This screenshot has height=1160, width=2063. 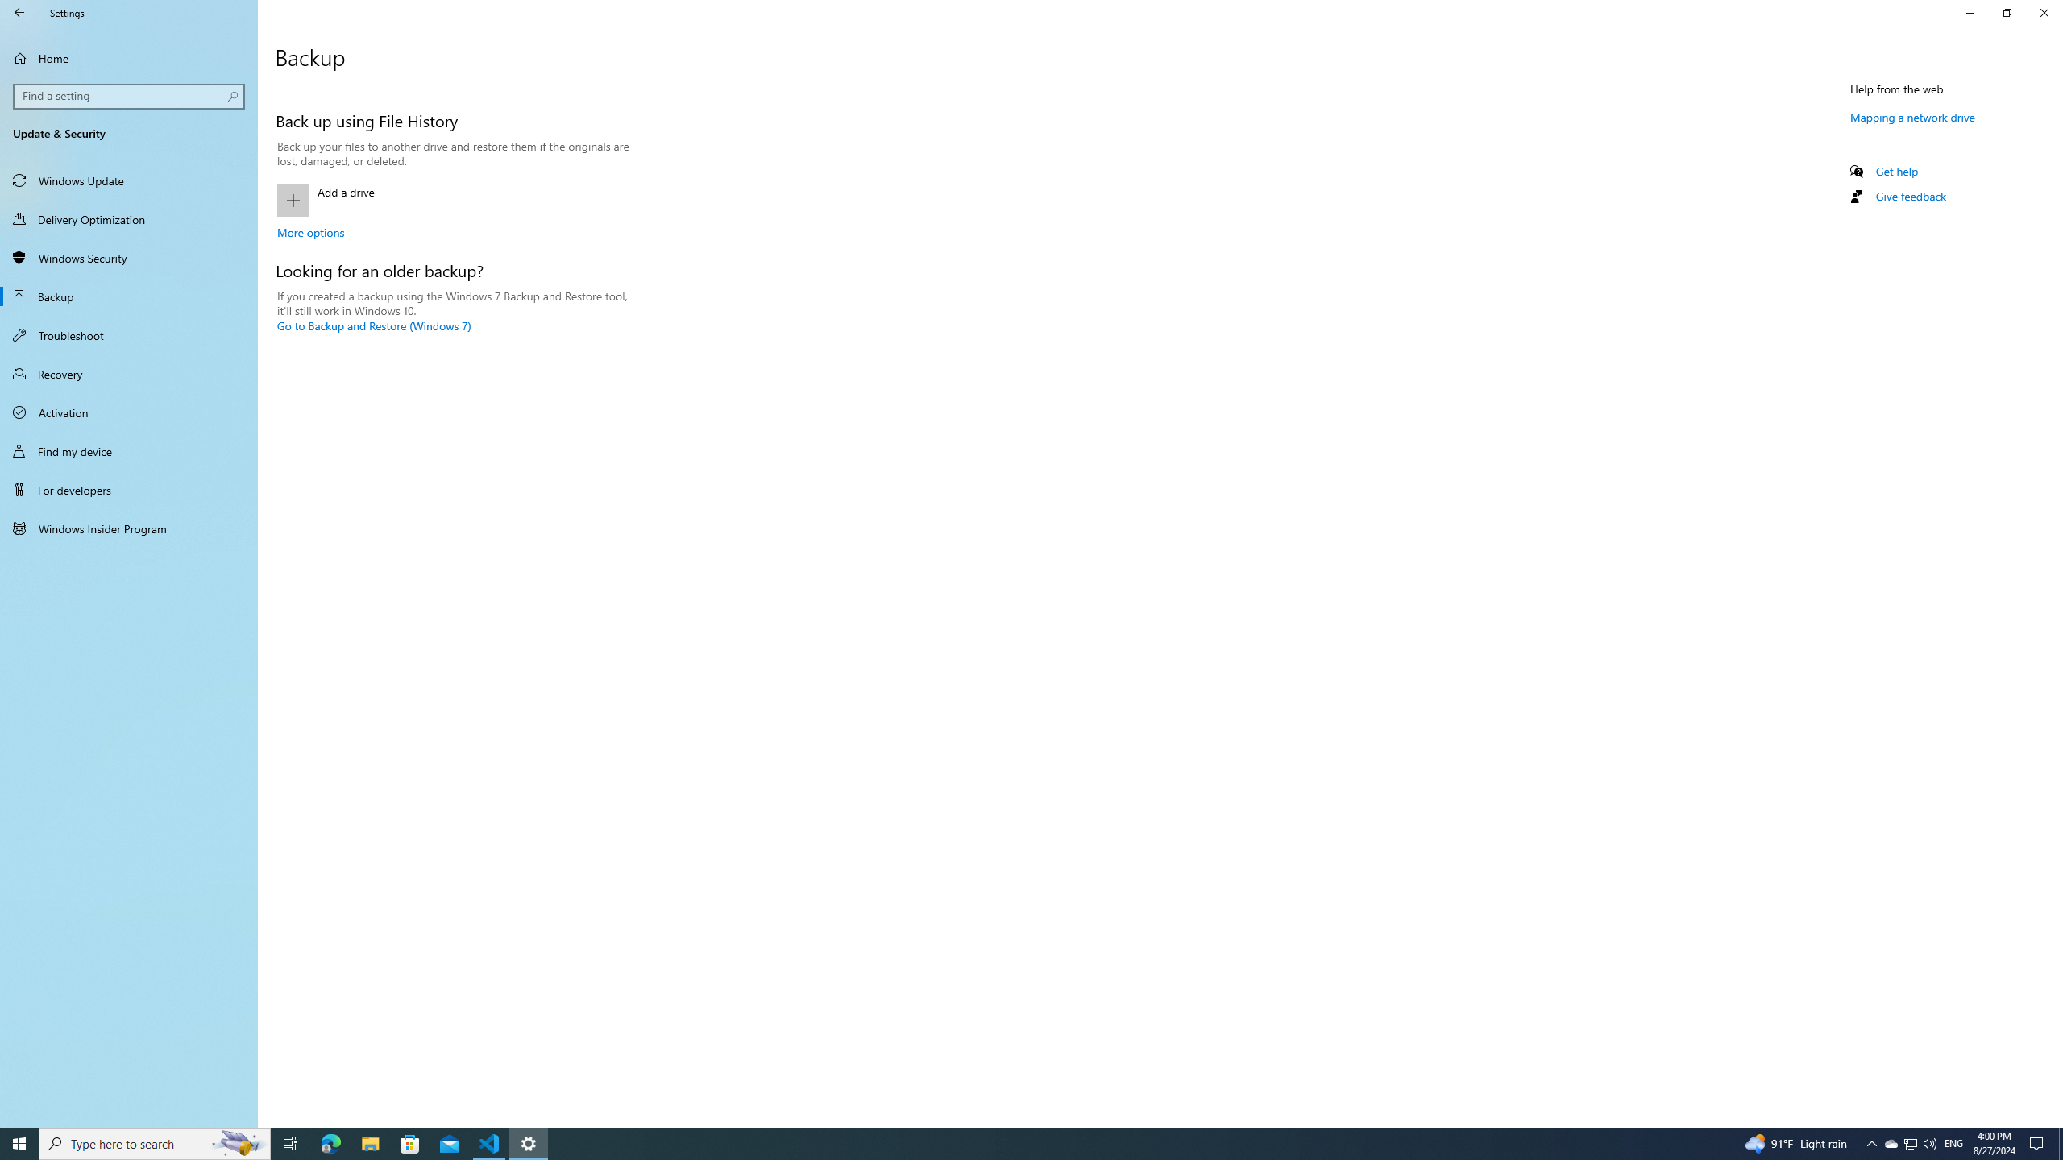 What do you see at coordinates (1910, 196) in the screenshot?
I see `Give feedback` at bounding box center [1910, 196].